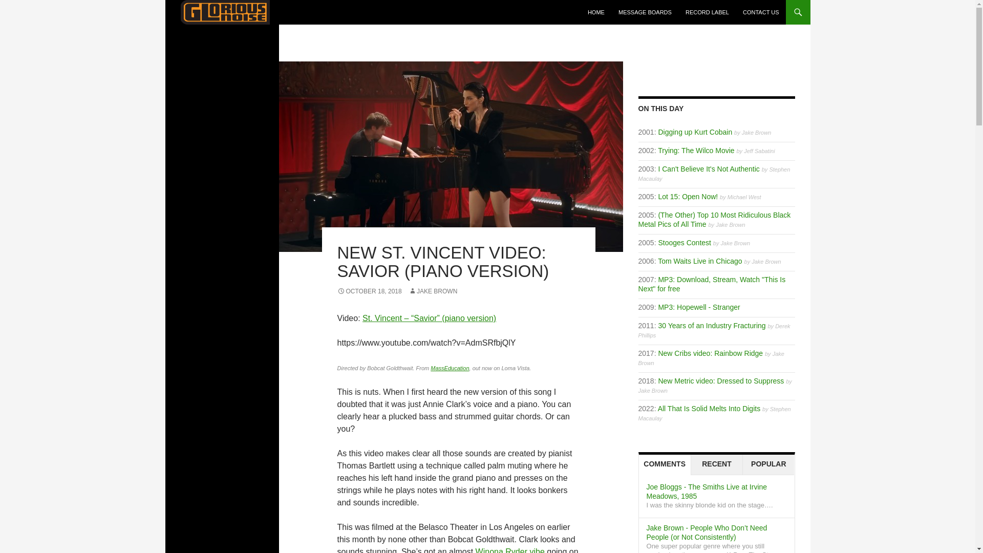 This screenshot has height=553, width=983. I want to click on RECORD LABEL, so click(707, 12).